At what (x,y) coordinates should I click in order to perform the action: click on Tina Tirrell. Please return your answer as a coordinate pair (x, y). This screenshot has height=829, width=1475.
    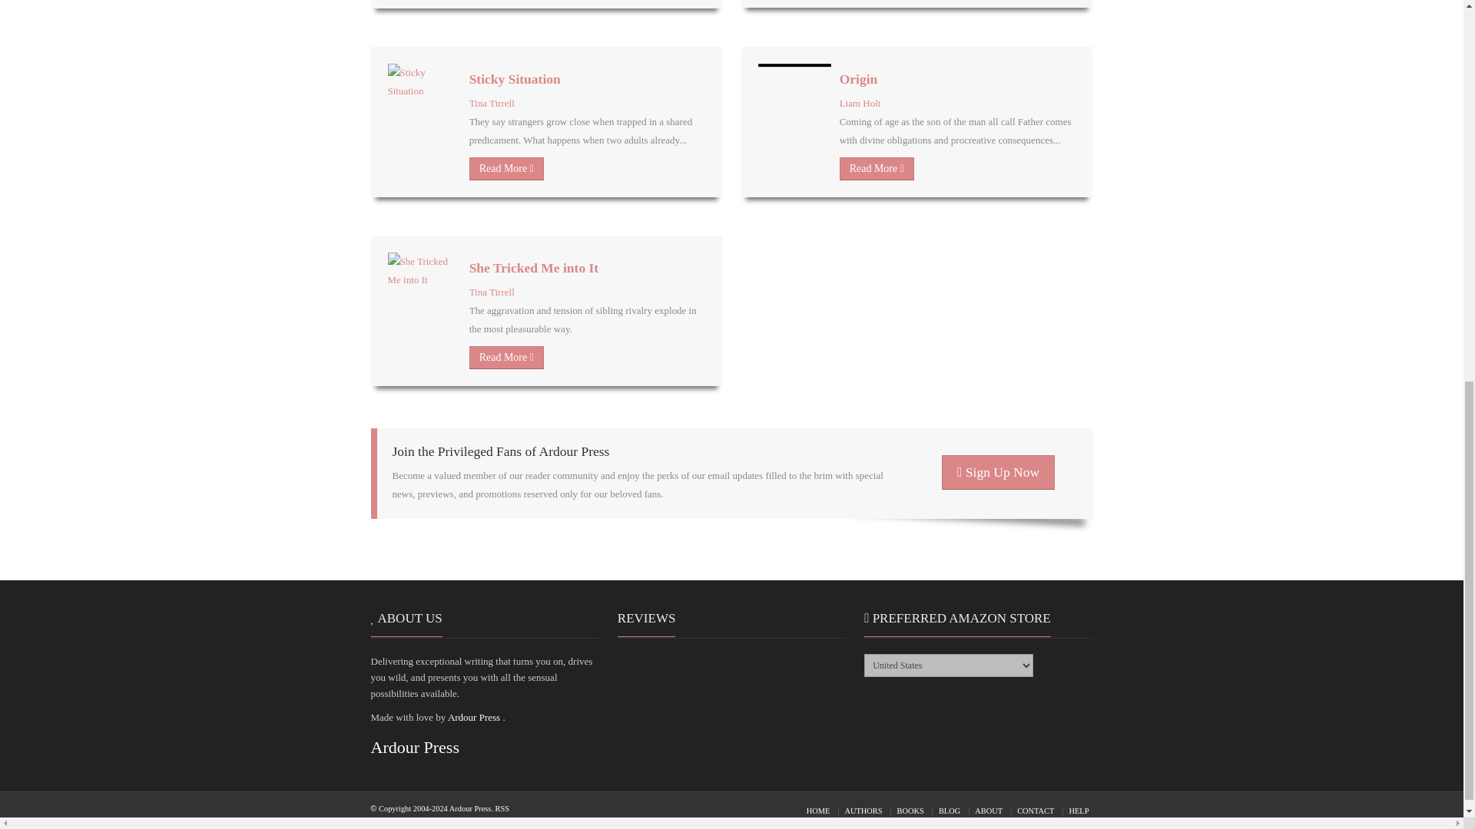
    Looking at the image, I should click on (492, 103).